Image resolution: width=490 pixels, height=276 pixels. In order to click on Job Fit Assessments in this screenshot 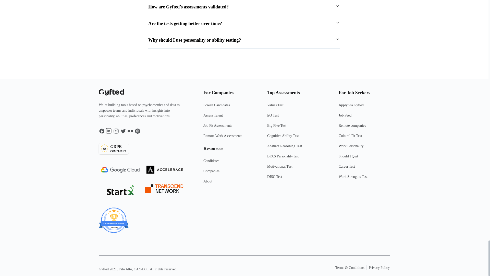, I will do `click(229, 163)`.